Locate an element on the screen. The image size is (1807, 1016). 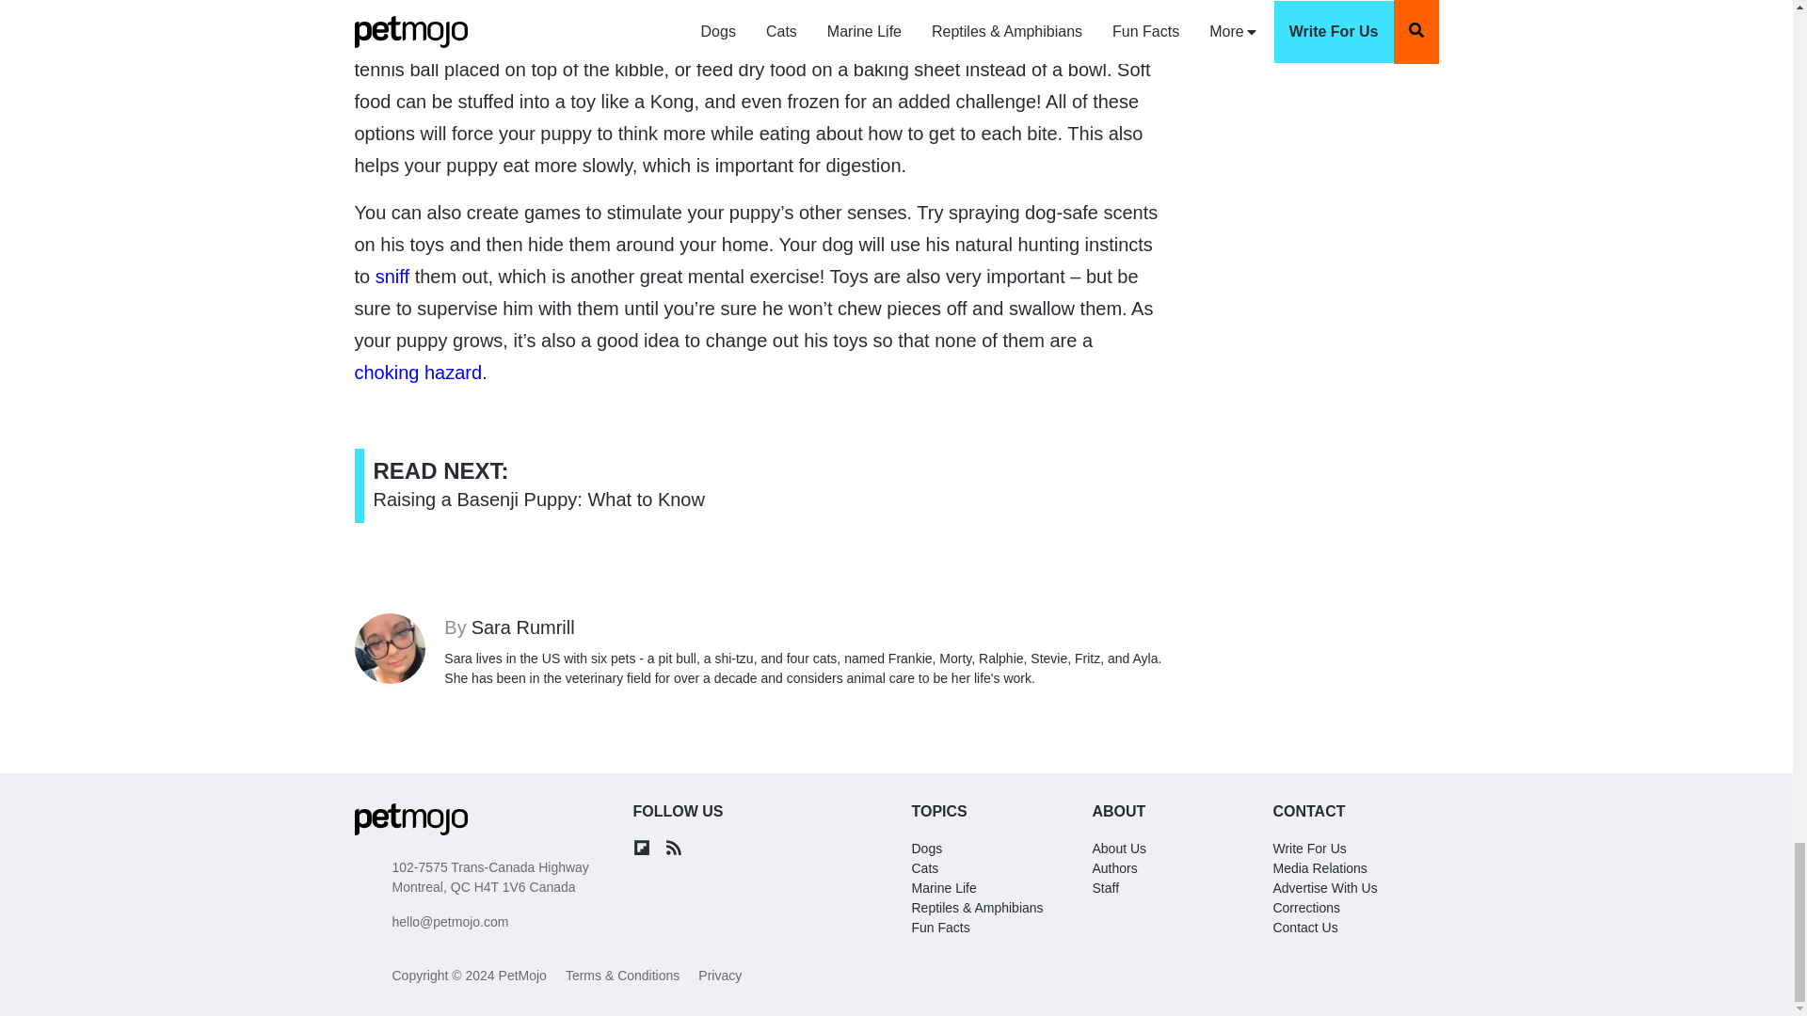
sniff is located at coordinates (392, 276).